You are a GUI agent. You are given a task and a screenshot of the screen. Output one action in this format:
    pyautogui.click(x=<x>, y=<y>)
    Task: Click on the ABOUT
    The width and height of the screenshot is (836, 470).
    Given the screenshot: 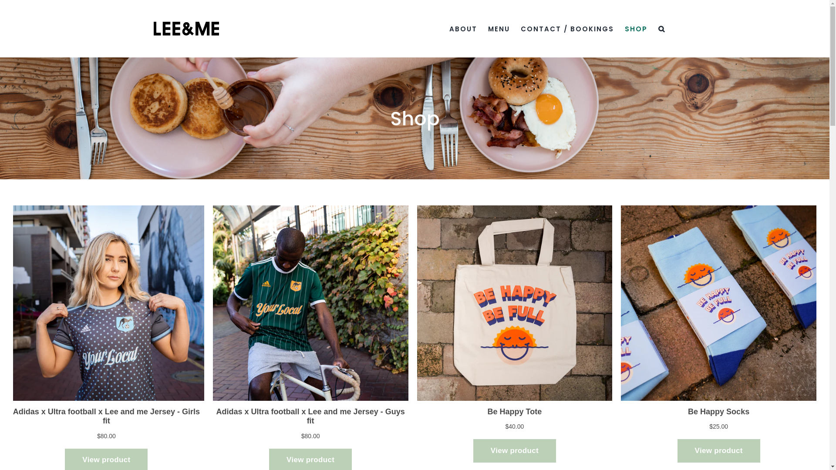 What is the action you would take?
    pyautogui.click(x=463, y=29)
    